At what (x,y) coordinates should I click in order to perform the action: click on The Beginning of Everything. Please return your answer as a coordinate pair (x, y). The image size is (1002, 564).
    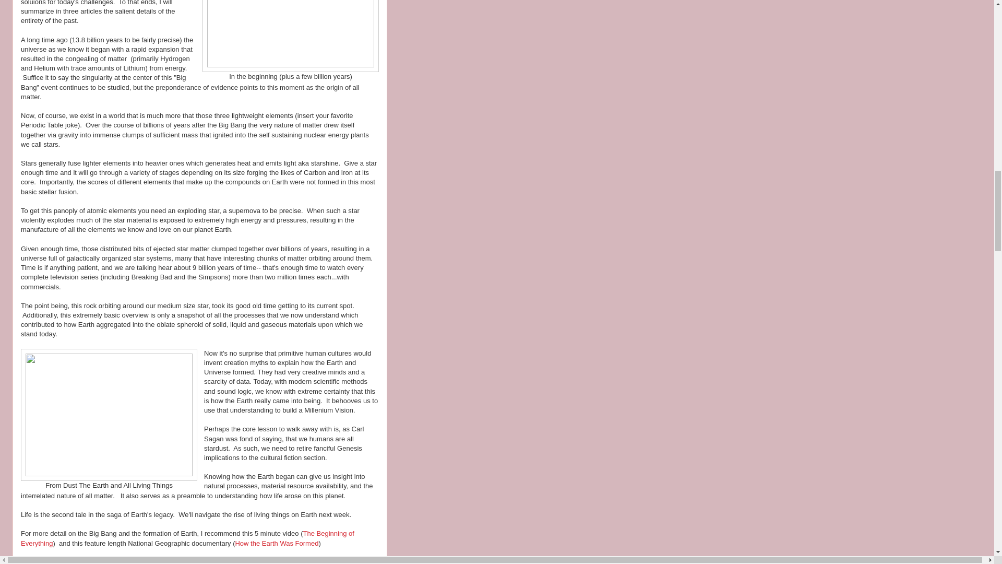
    Looking at the image, I should click on (188, 538).